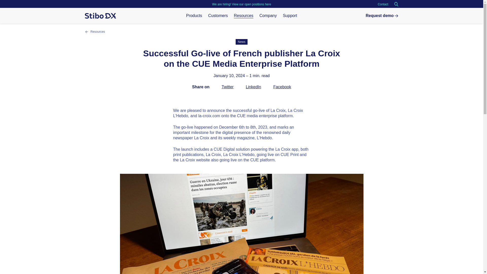 This screenshot has height=274, width=487. What do you see at coordinates (241, 4) in the screenshot?
I see `We are hiring! View our open positions here` at bounding box center [241, 4].